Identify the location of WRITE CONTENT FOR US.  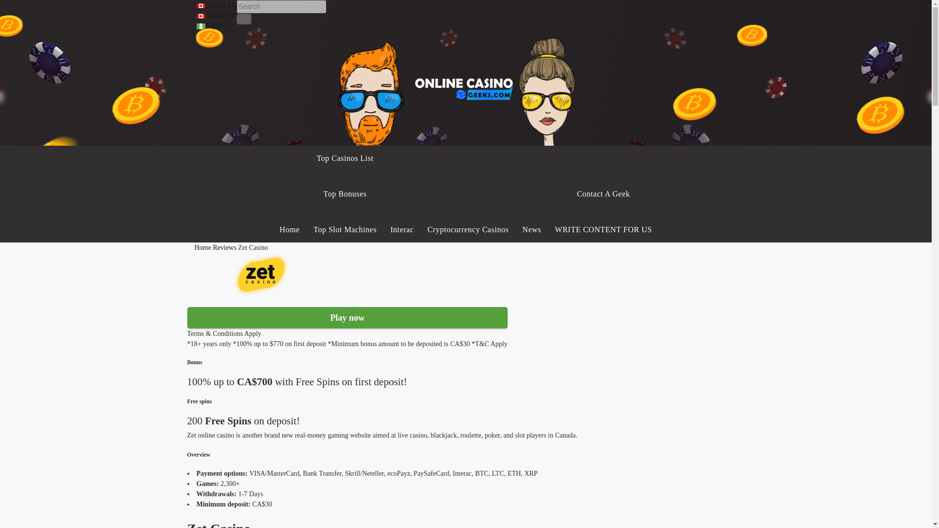
(604, 229).